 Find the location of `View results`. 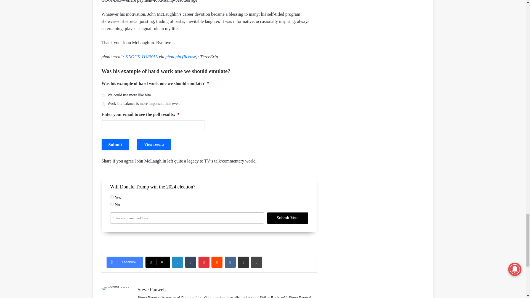

View results is located at coordinates (154, 145).